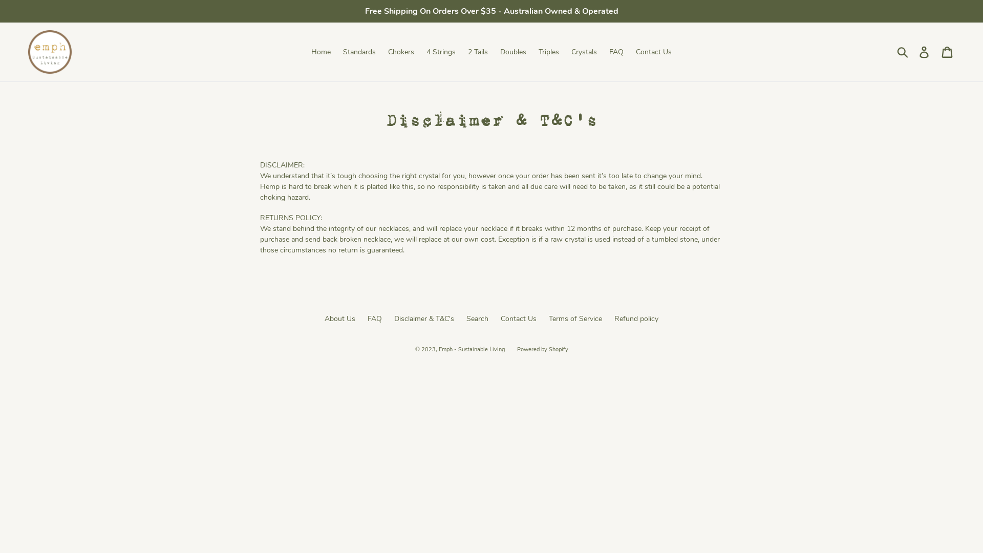 The image size is (983, 553). What do you see at coordinates (340, 318) in the screenshot?
I see `About Us` at bounding box center [340, 318].